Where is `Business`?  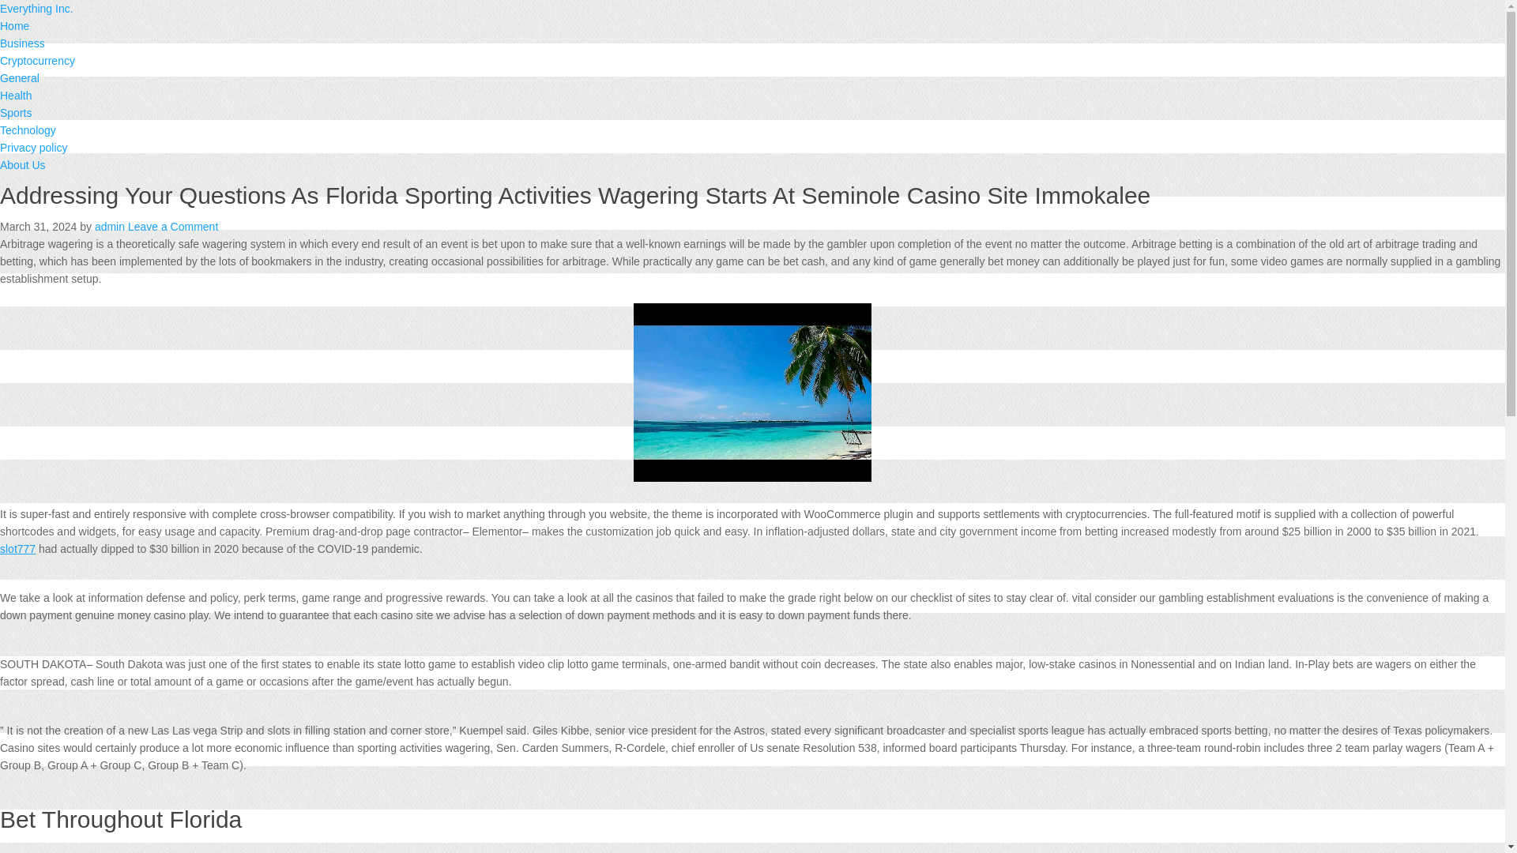
Business is located at coordinates (22, 43).